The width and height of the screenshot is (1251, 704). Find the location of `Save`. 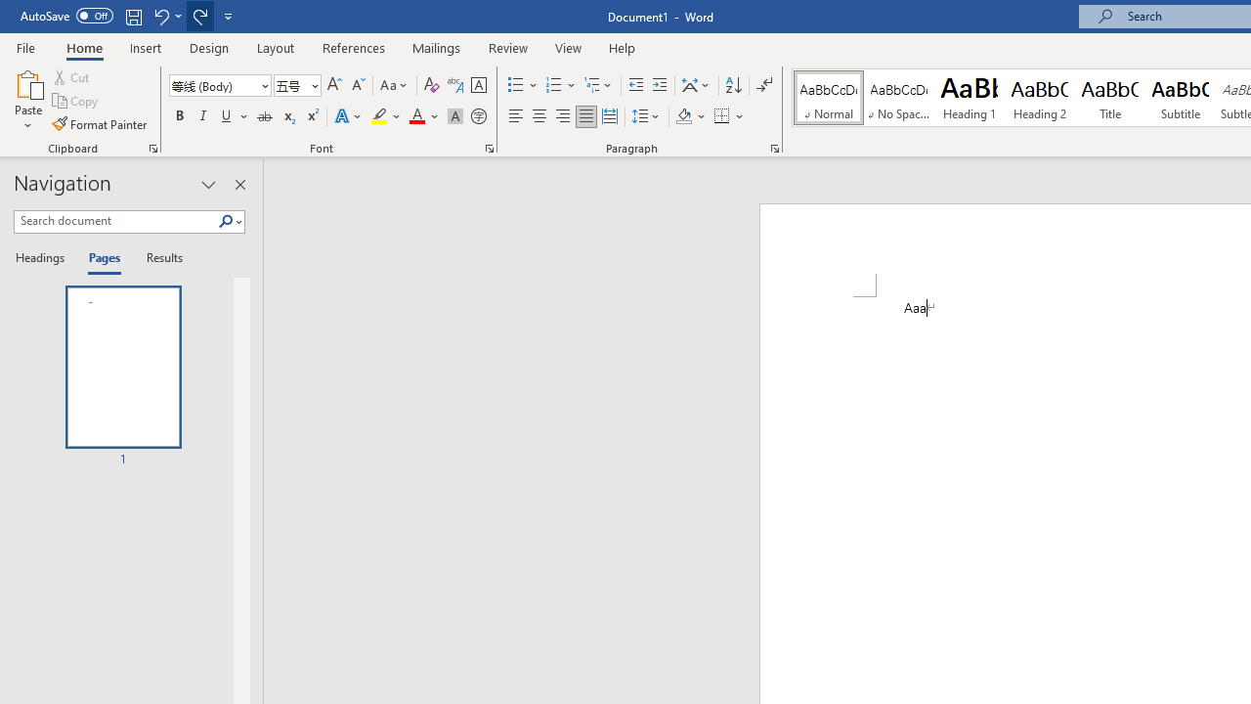

Save is located at coordinates (133, 16).